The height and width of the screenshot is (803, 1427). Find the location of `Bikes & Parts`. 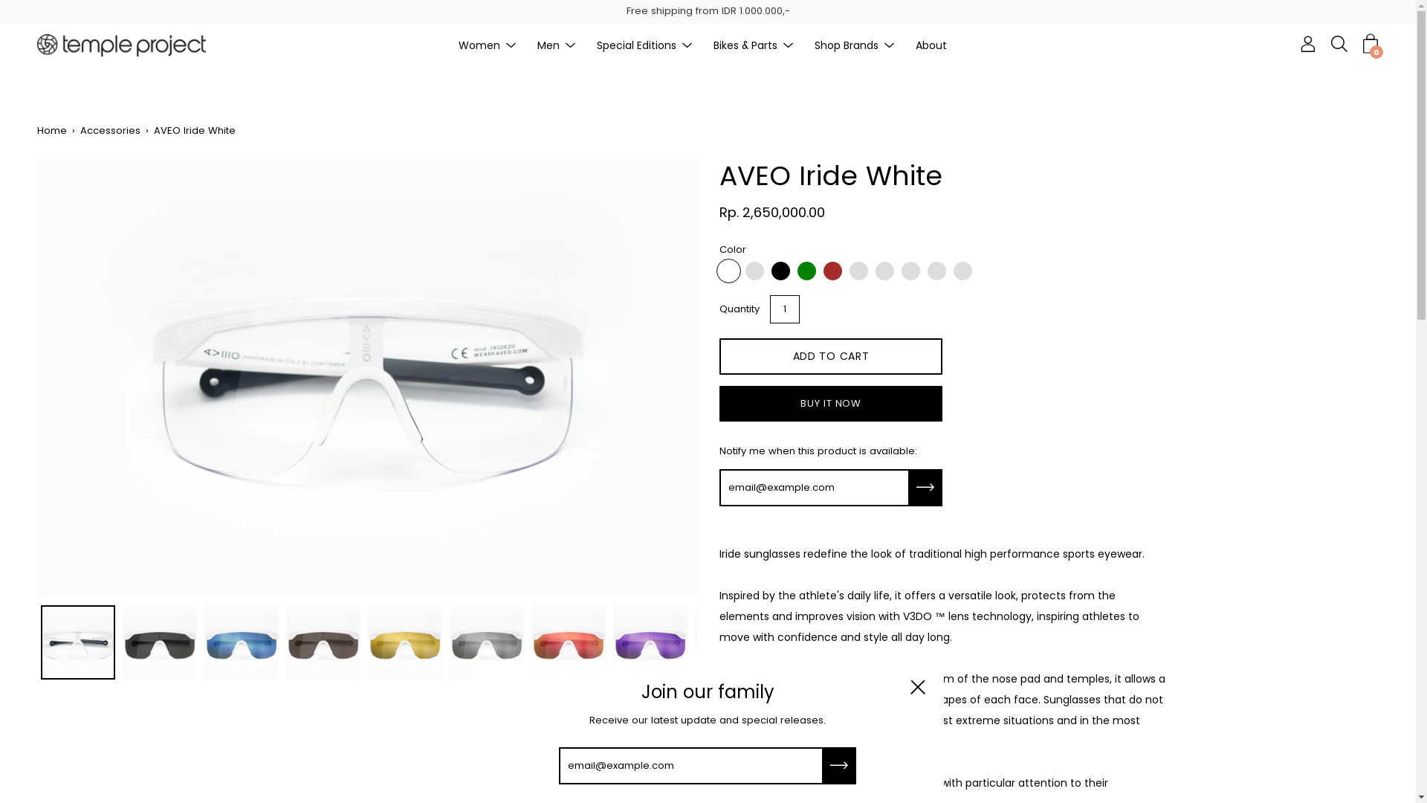

Bikes & Parts is located at coordinates (745, 45).